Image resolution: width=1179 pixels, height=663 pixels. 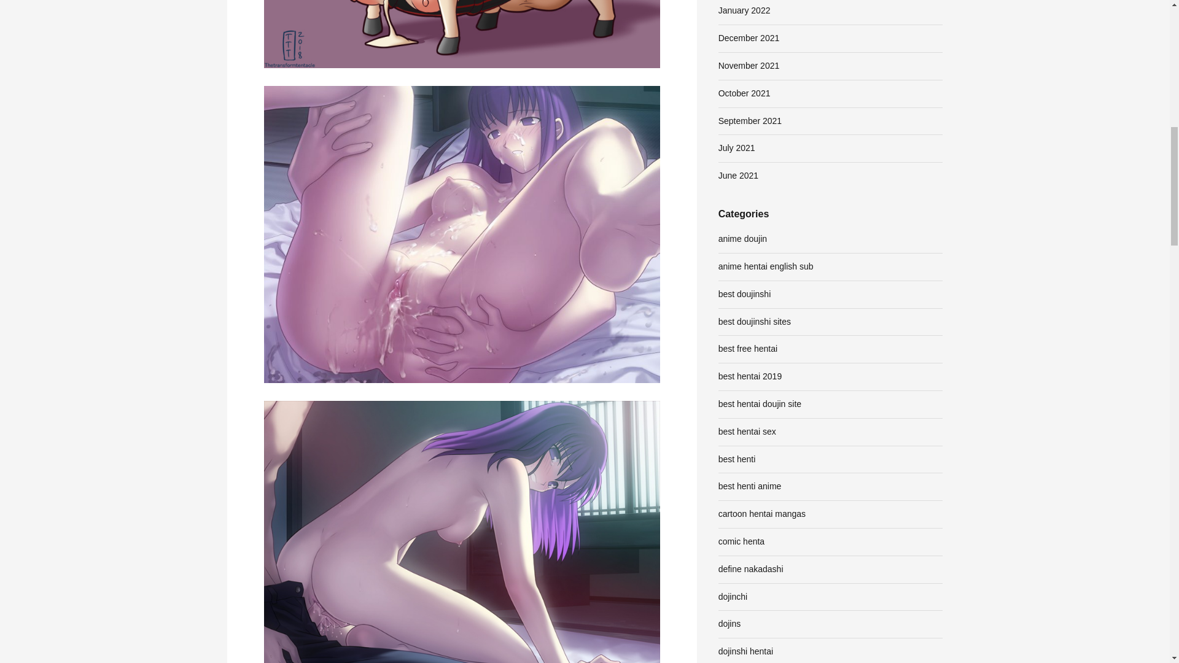 What do you see at coordinates (744, 293) in the screenshot?
I see `best doujinshi` at bounding box center [744, 293].